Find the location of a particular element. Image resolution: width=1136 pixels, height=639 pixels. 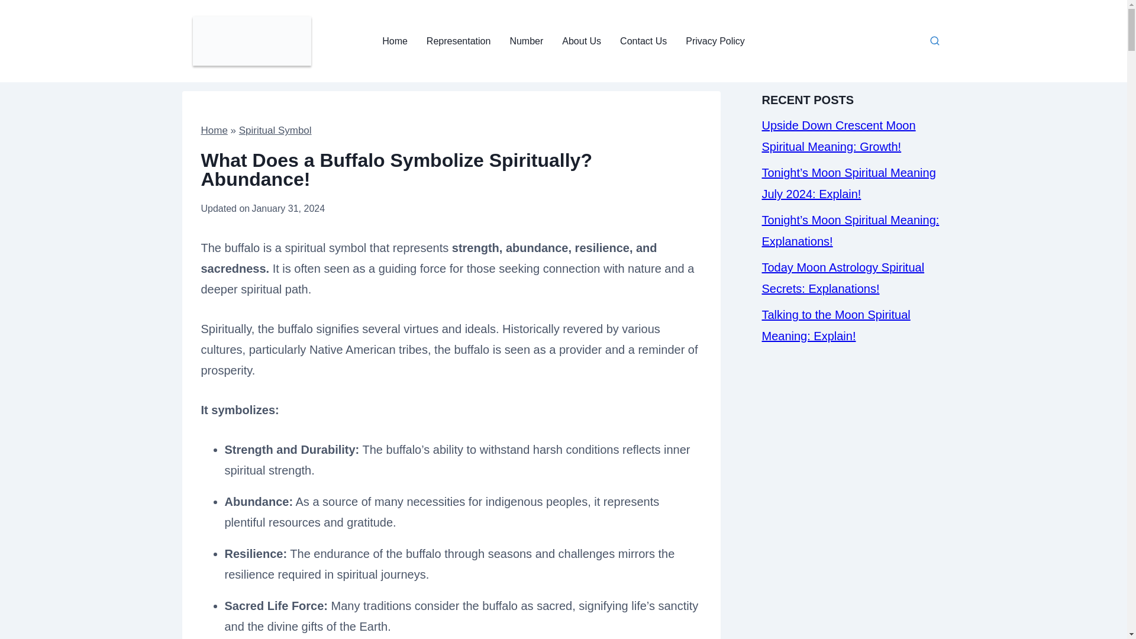

Home is located at coordinates (214, 130).